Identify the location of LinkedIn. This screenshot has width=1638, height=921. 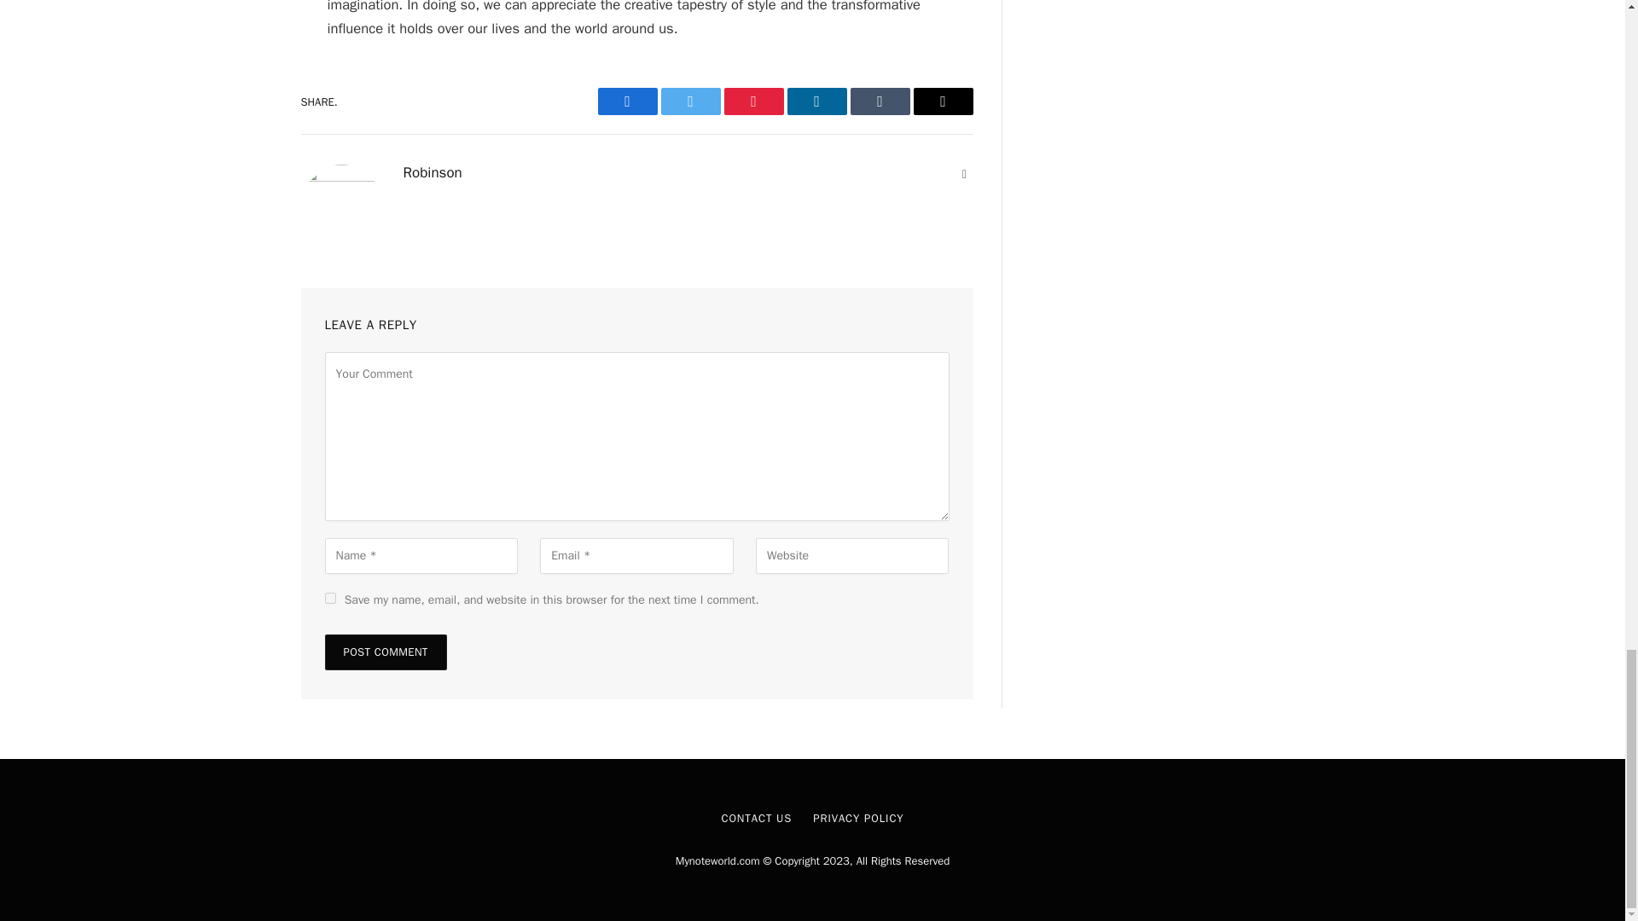
(816, 101).